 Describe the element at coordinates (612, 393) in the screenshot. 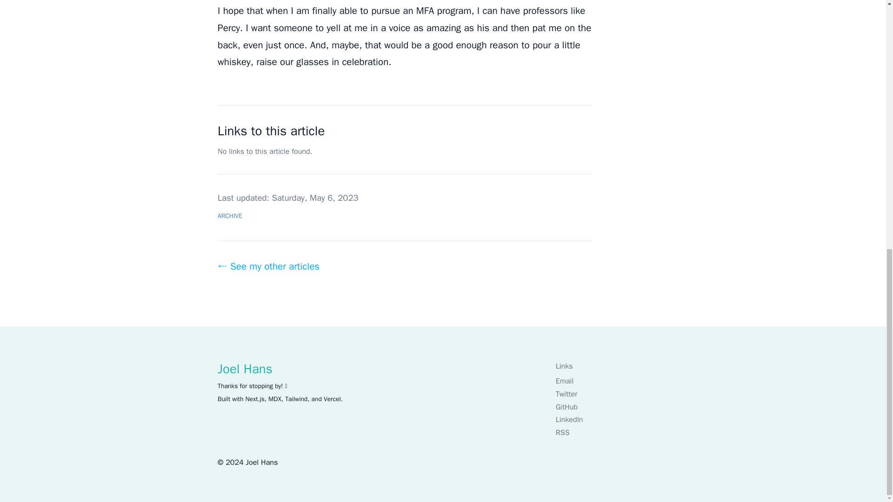

I see `Twitter` at that location.